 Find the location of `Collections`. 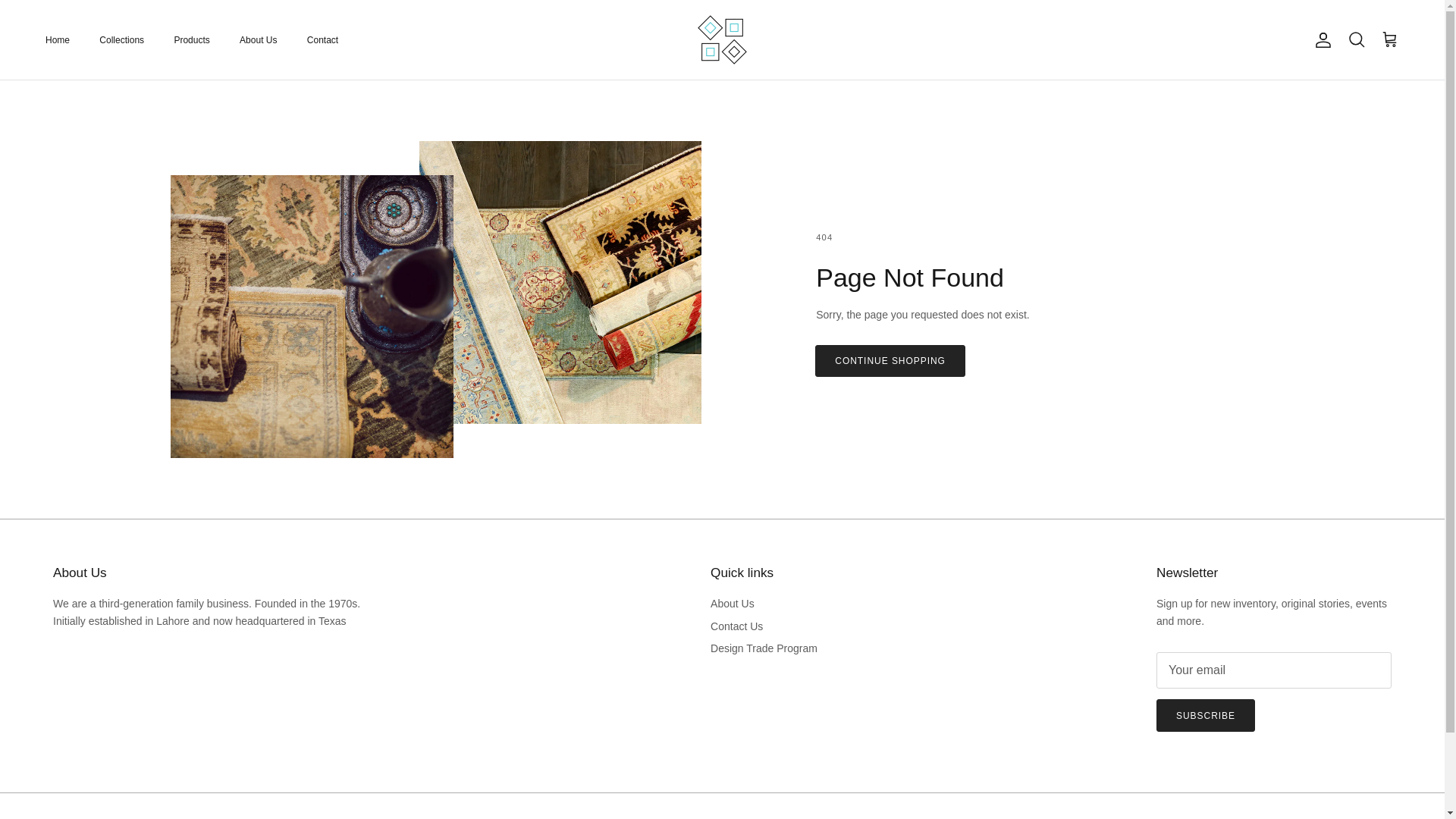

Collections is located at coordinates (121, 39).